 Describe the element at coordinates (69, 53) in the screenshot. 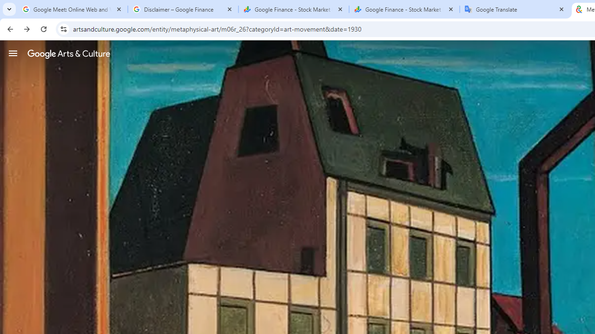

I see `Google Arts & Culture` at that location.